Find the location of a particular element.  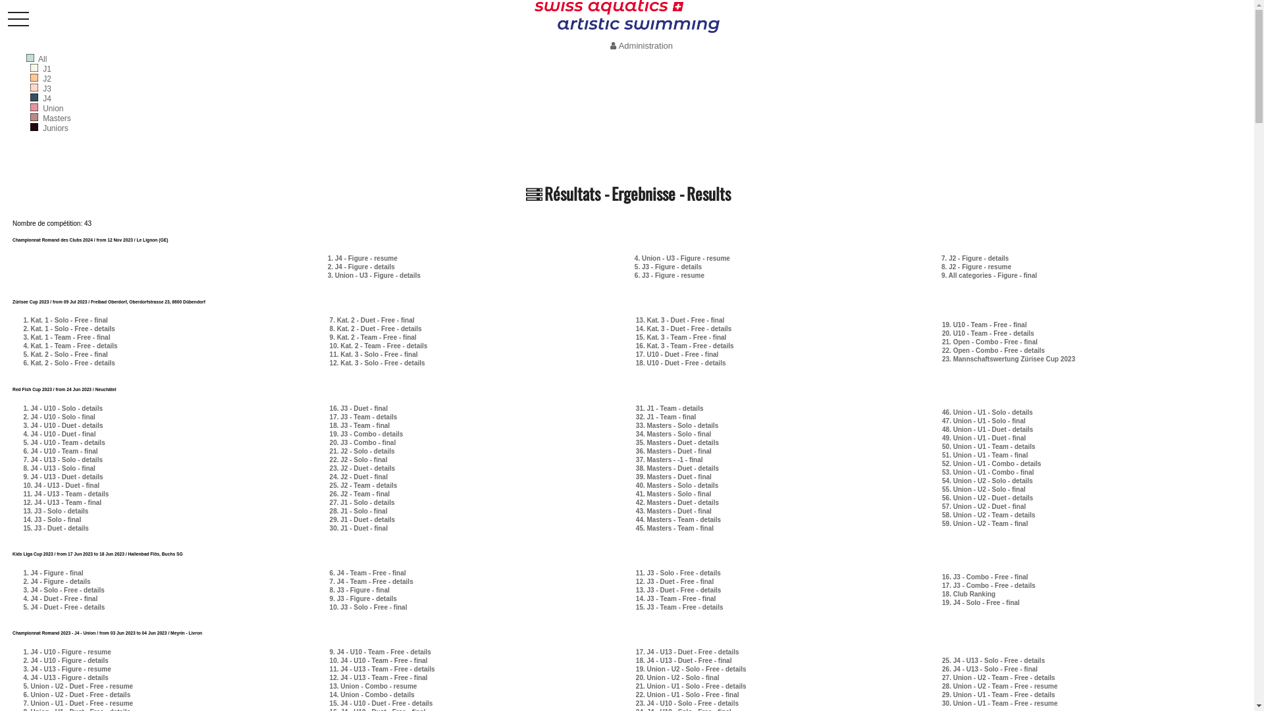

Administration is located at coordinates (640, 46).